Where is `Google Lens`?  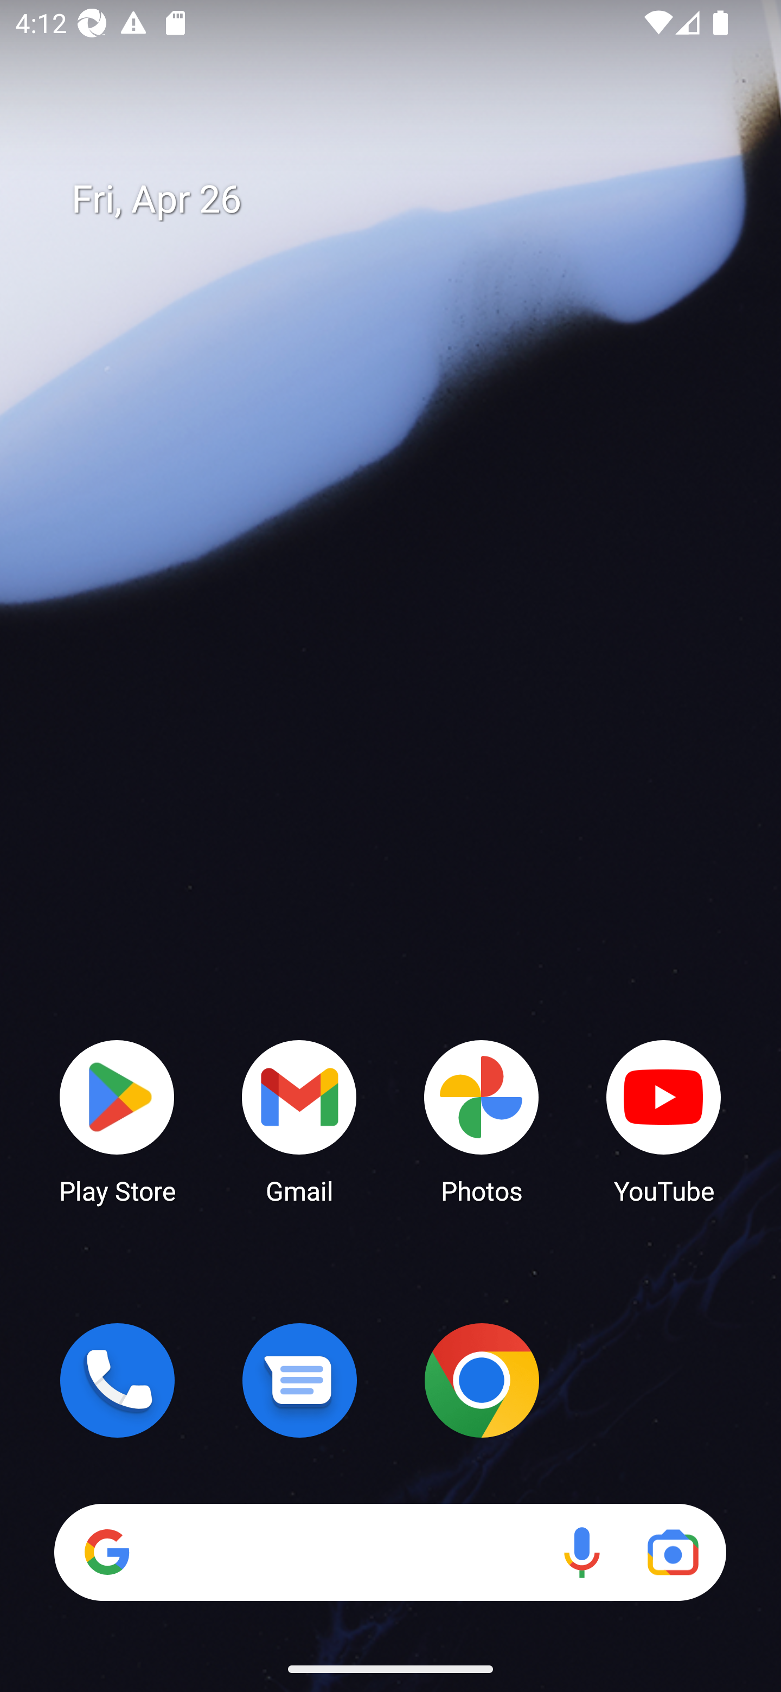 Google Lens is located at coordinates (673, 1552).